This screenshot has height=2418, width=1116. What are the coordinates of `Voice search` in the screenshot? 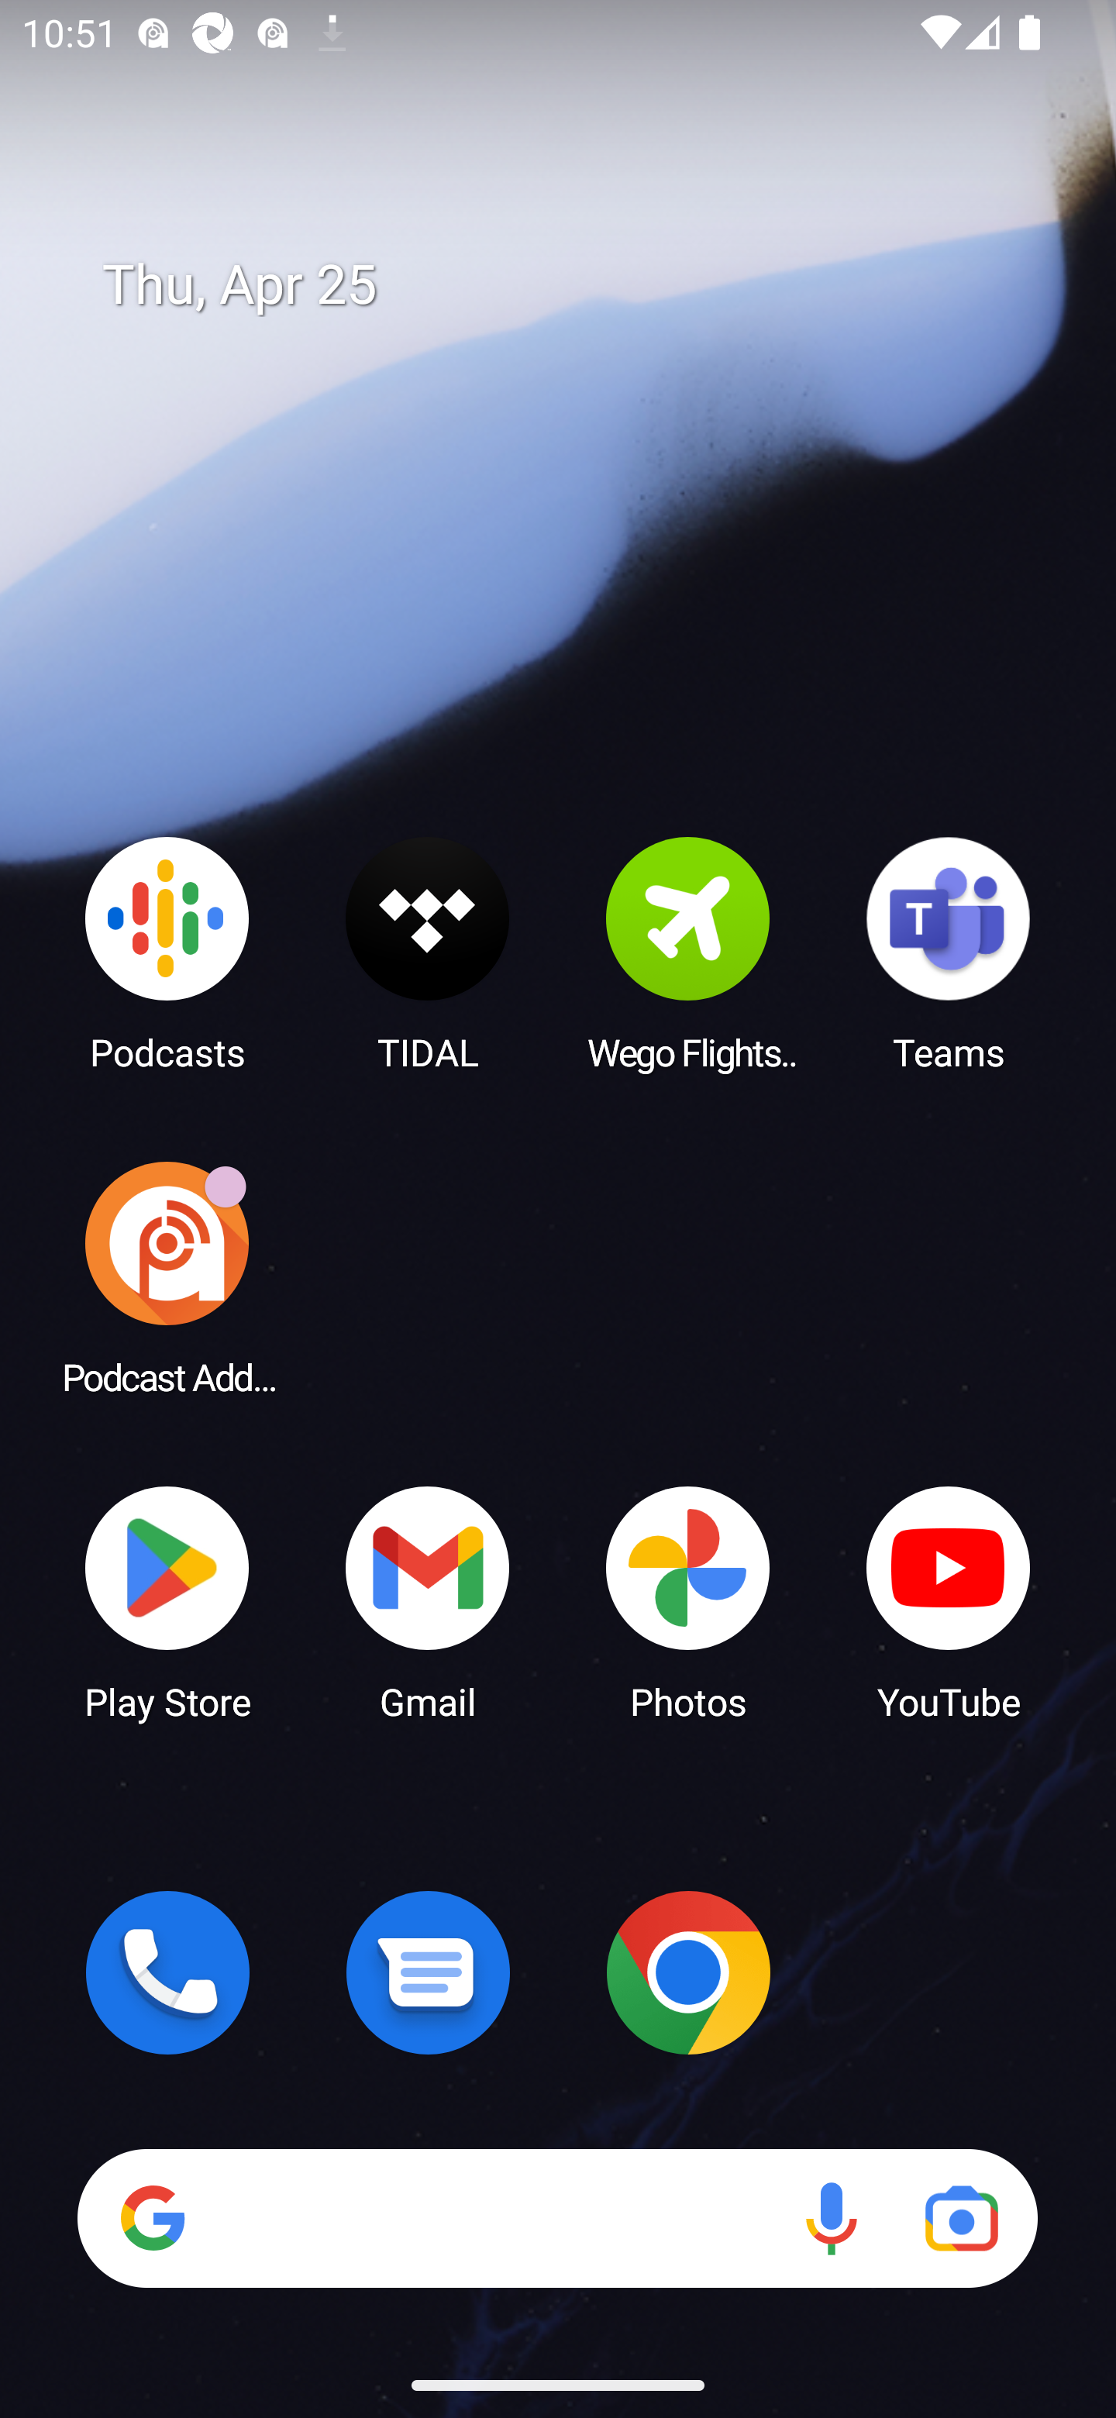 It's located at (831, 2218).